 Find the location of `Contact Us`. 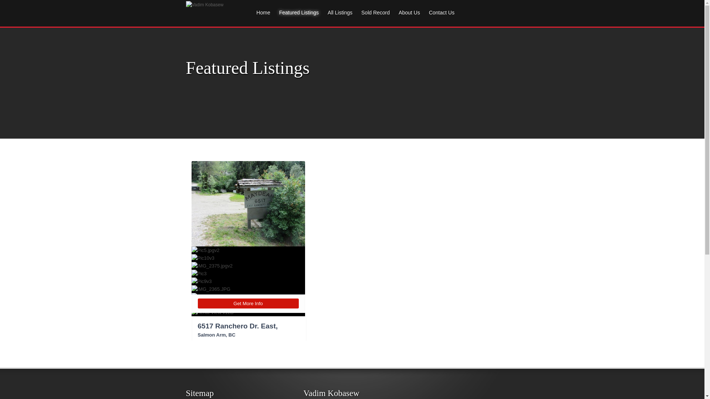

Contact Us is located at coordinates (439, 17).